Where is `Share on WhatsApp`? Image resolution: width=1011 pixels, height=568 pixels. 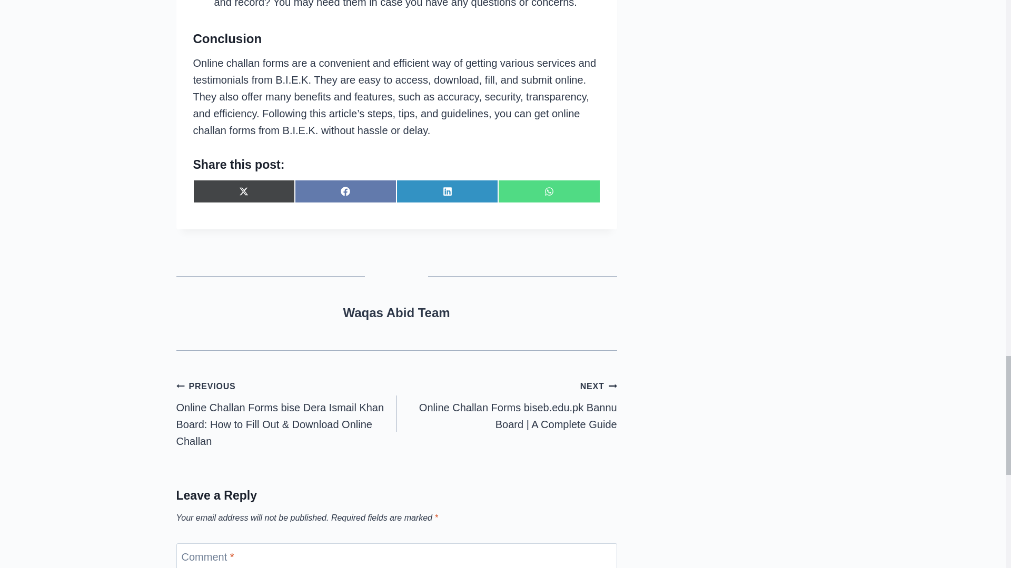 Share on WhatsApp is located at coordinates (549, 191).